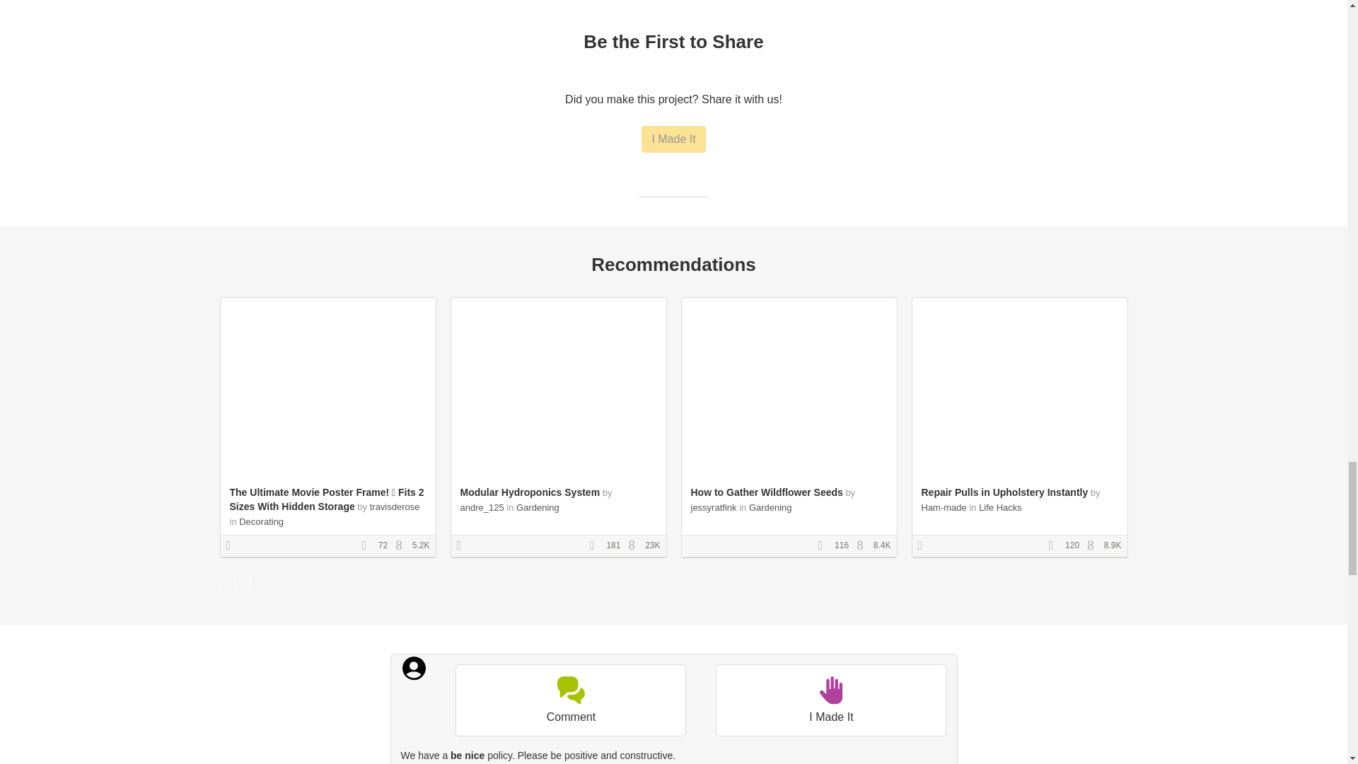  What do you see at coordinates (673, 139) in the screenshot?
I see `I Made It` at bounding box center [673, 139].